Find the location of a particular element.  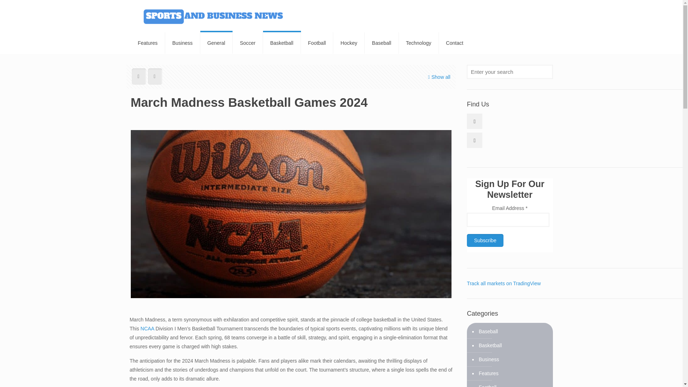

Basketball is located at coordinates (489, 345).